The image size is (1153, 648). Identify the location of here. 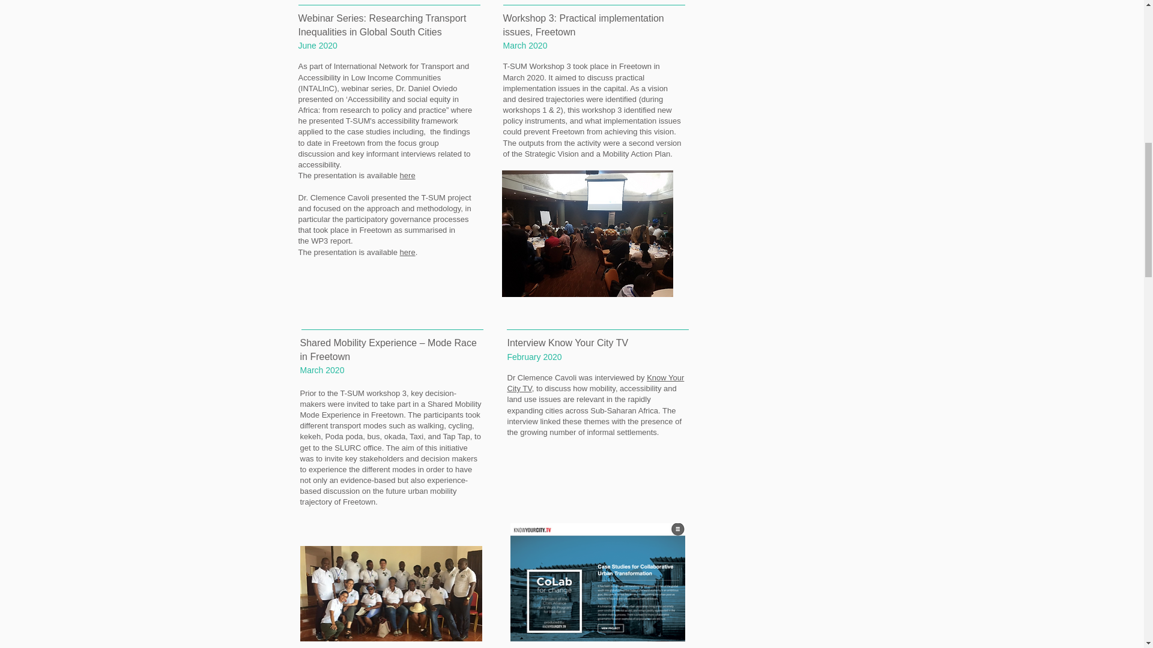
(407, 175).